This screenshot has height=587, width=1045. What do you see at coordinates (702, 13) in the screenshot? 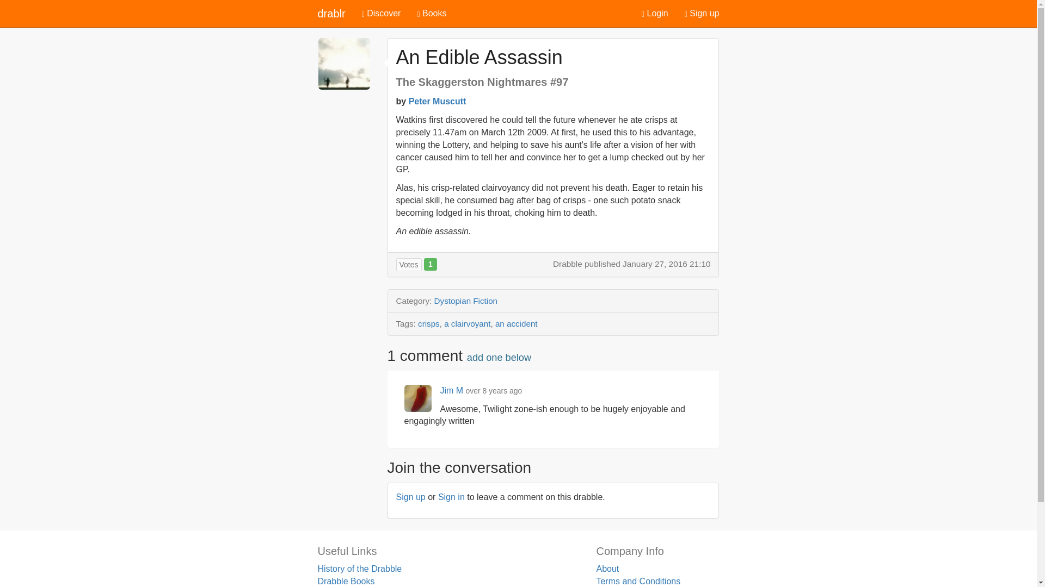
I see `Sign up` at bounding box center [702, 13].